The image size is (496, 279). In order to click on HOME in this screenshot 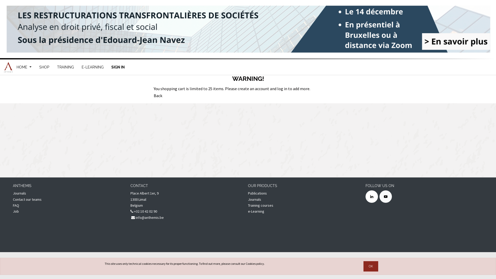, I will do `click(24, 9)`.